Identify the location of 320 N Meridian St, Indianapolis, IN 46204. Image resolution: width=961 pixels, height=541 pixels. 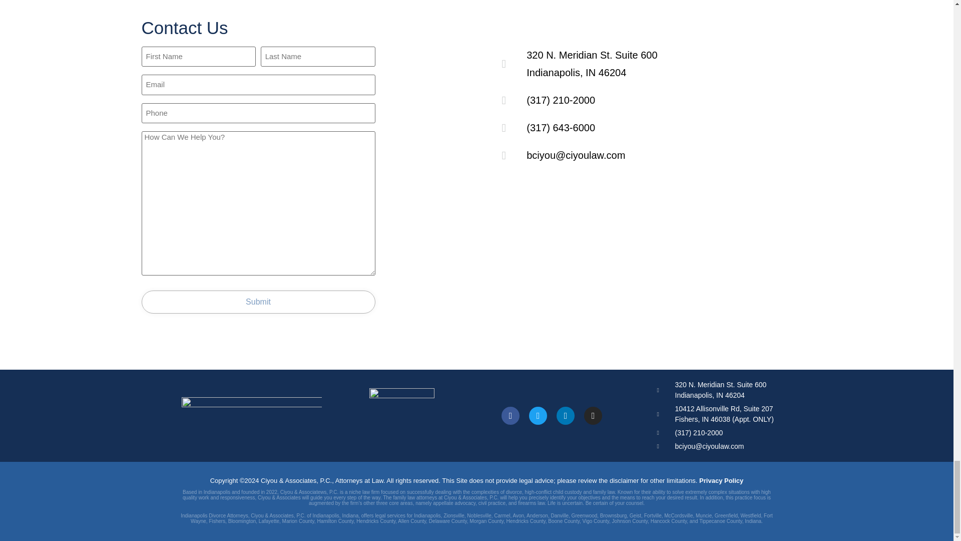
(644, 249).